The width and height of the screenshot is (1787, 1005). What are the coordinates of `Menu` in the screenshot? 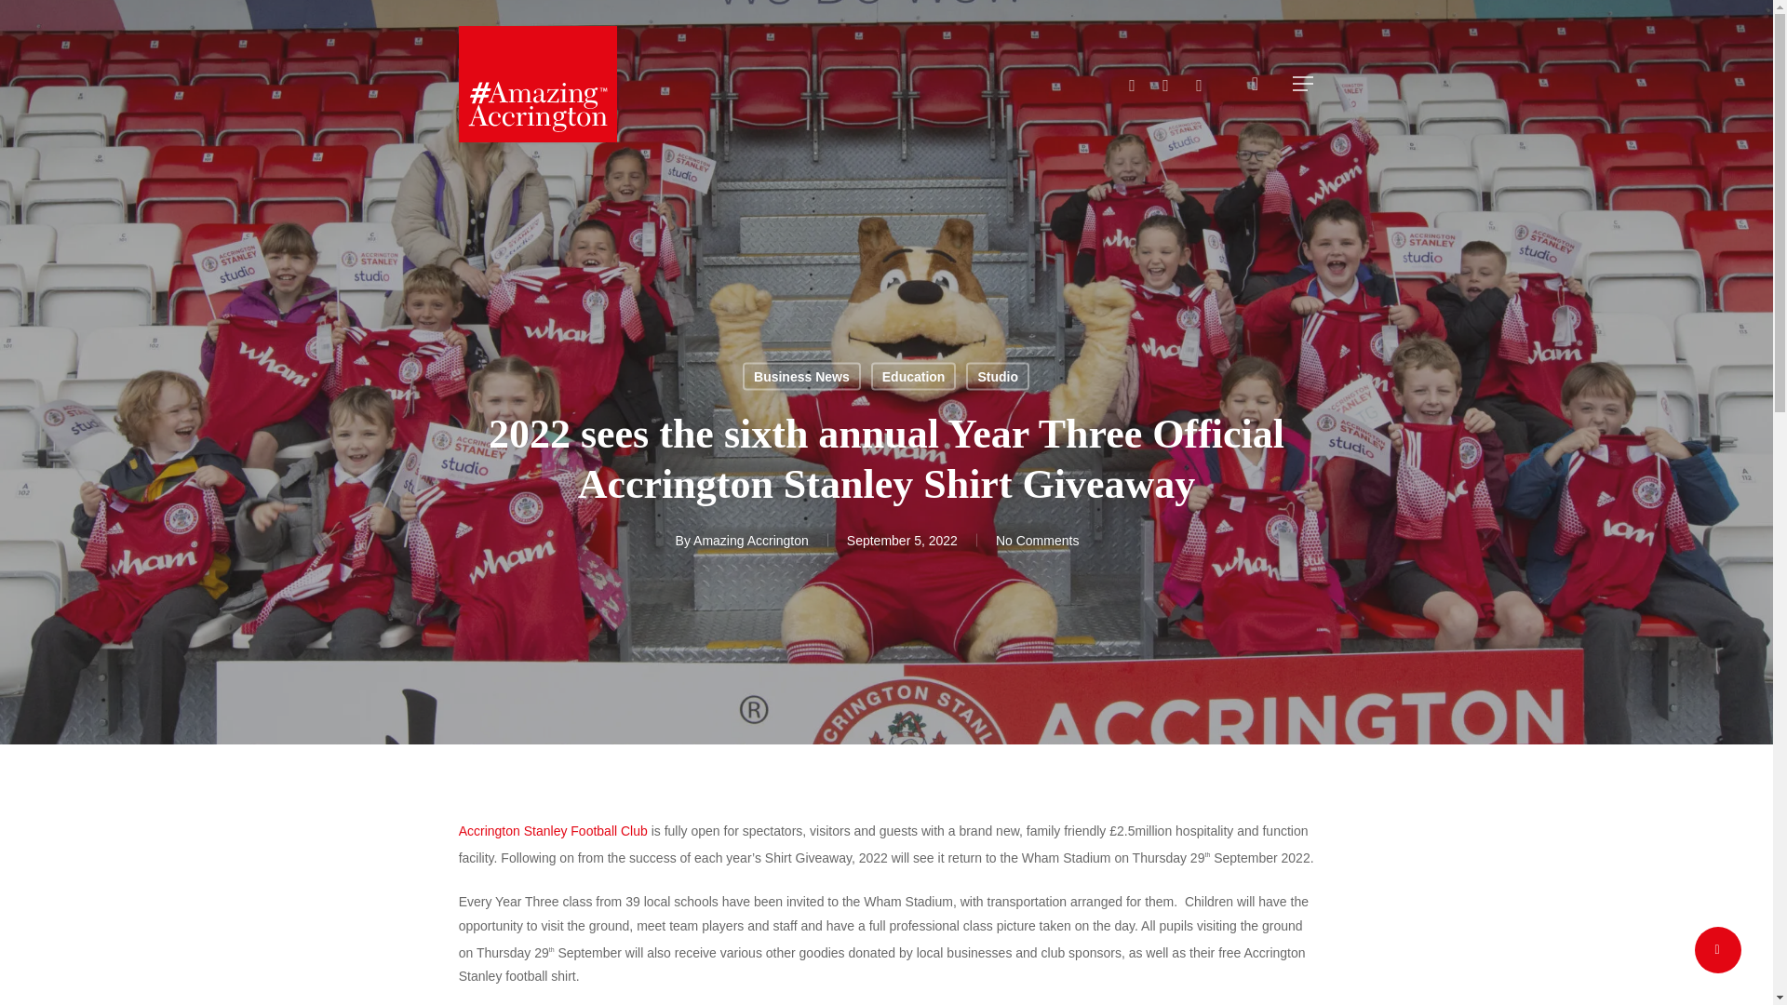 It's located at (1303, 84).